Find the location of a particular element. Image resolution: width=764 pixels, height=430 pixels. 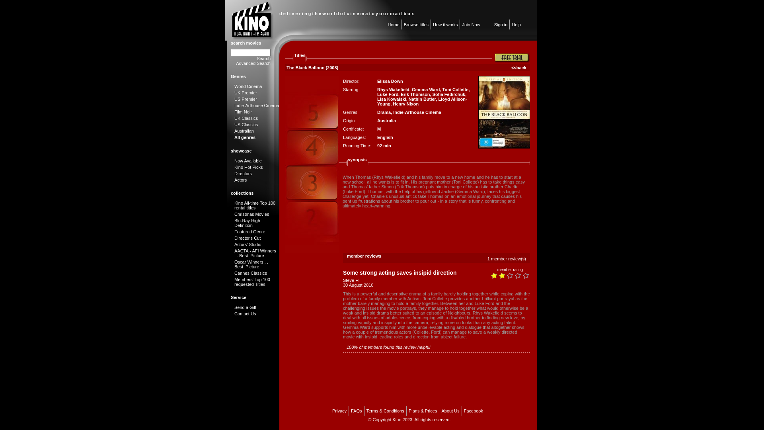

Terms & Conditions is located at coordinates (385, 411).